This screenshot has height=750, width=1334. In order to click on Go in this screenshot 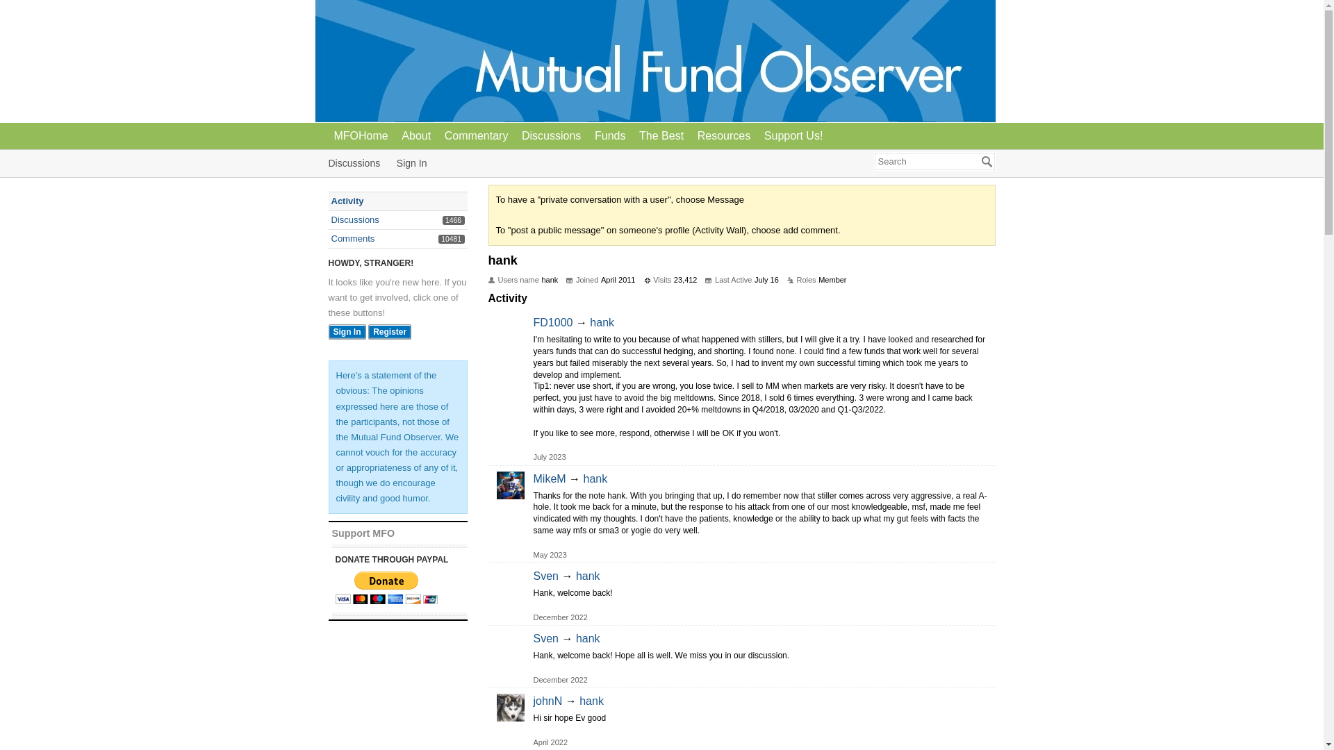, I will do `click(510, 485)`.